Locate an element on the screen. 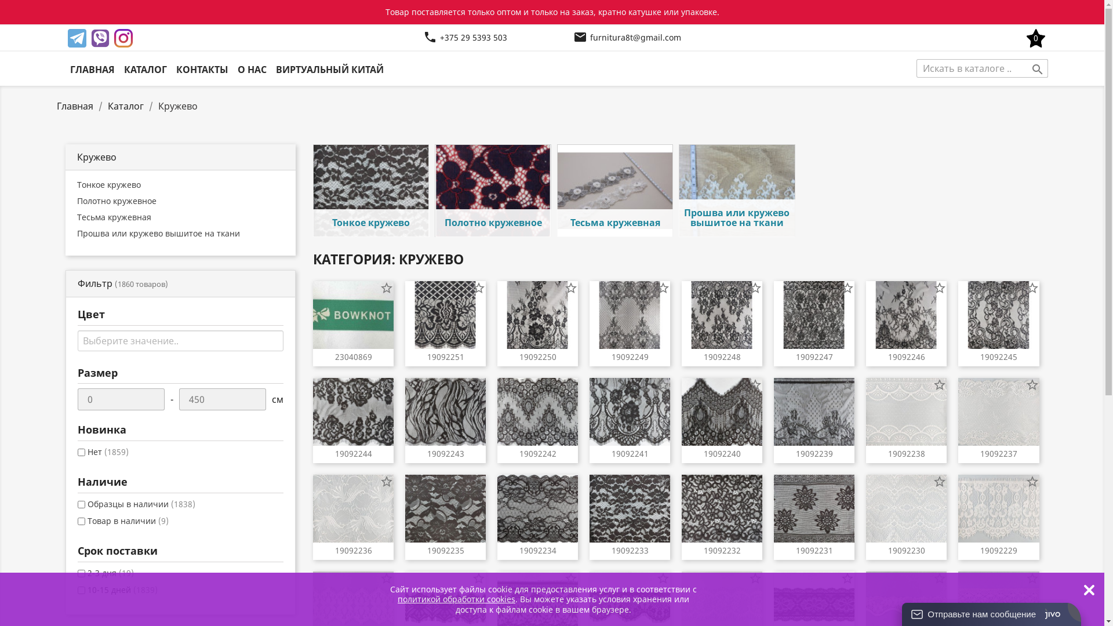 This screenshot has height=626, width=1113. 19092230 is located at coordinates (907, 551).